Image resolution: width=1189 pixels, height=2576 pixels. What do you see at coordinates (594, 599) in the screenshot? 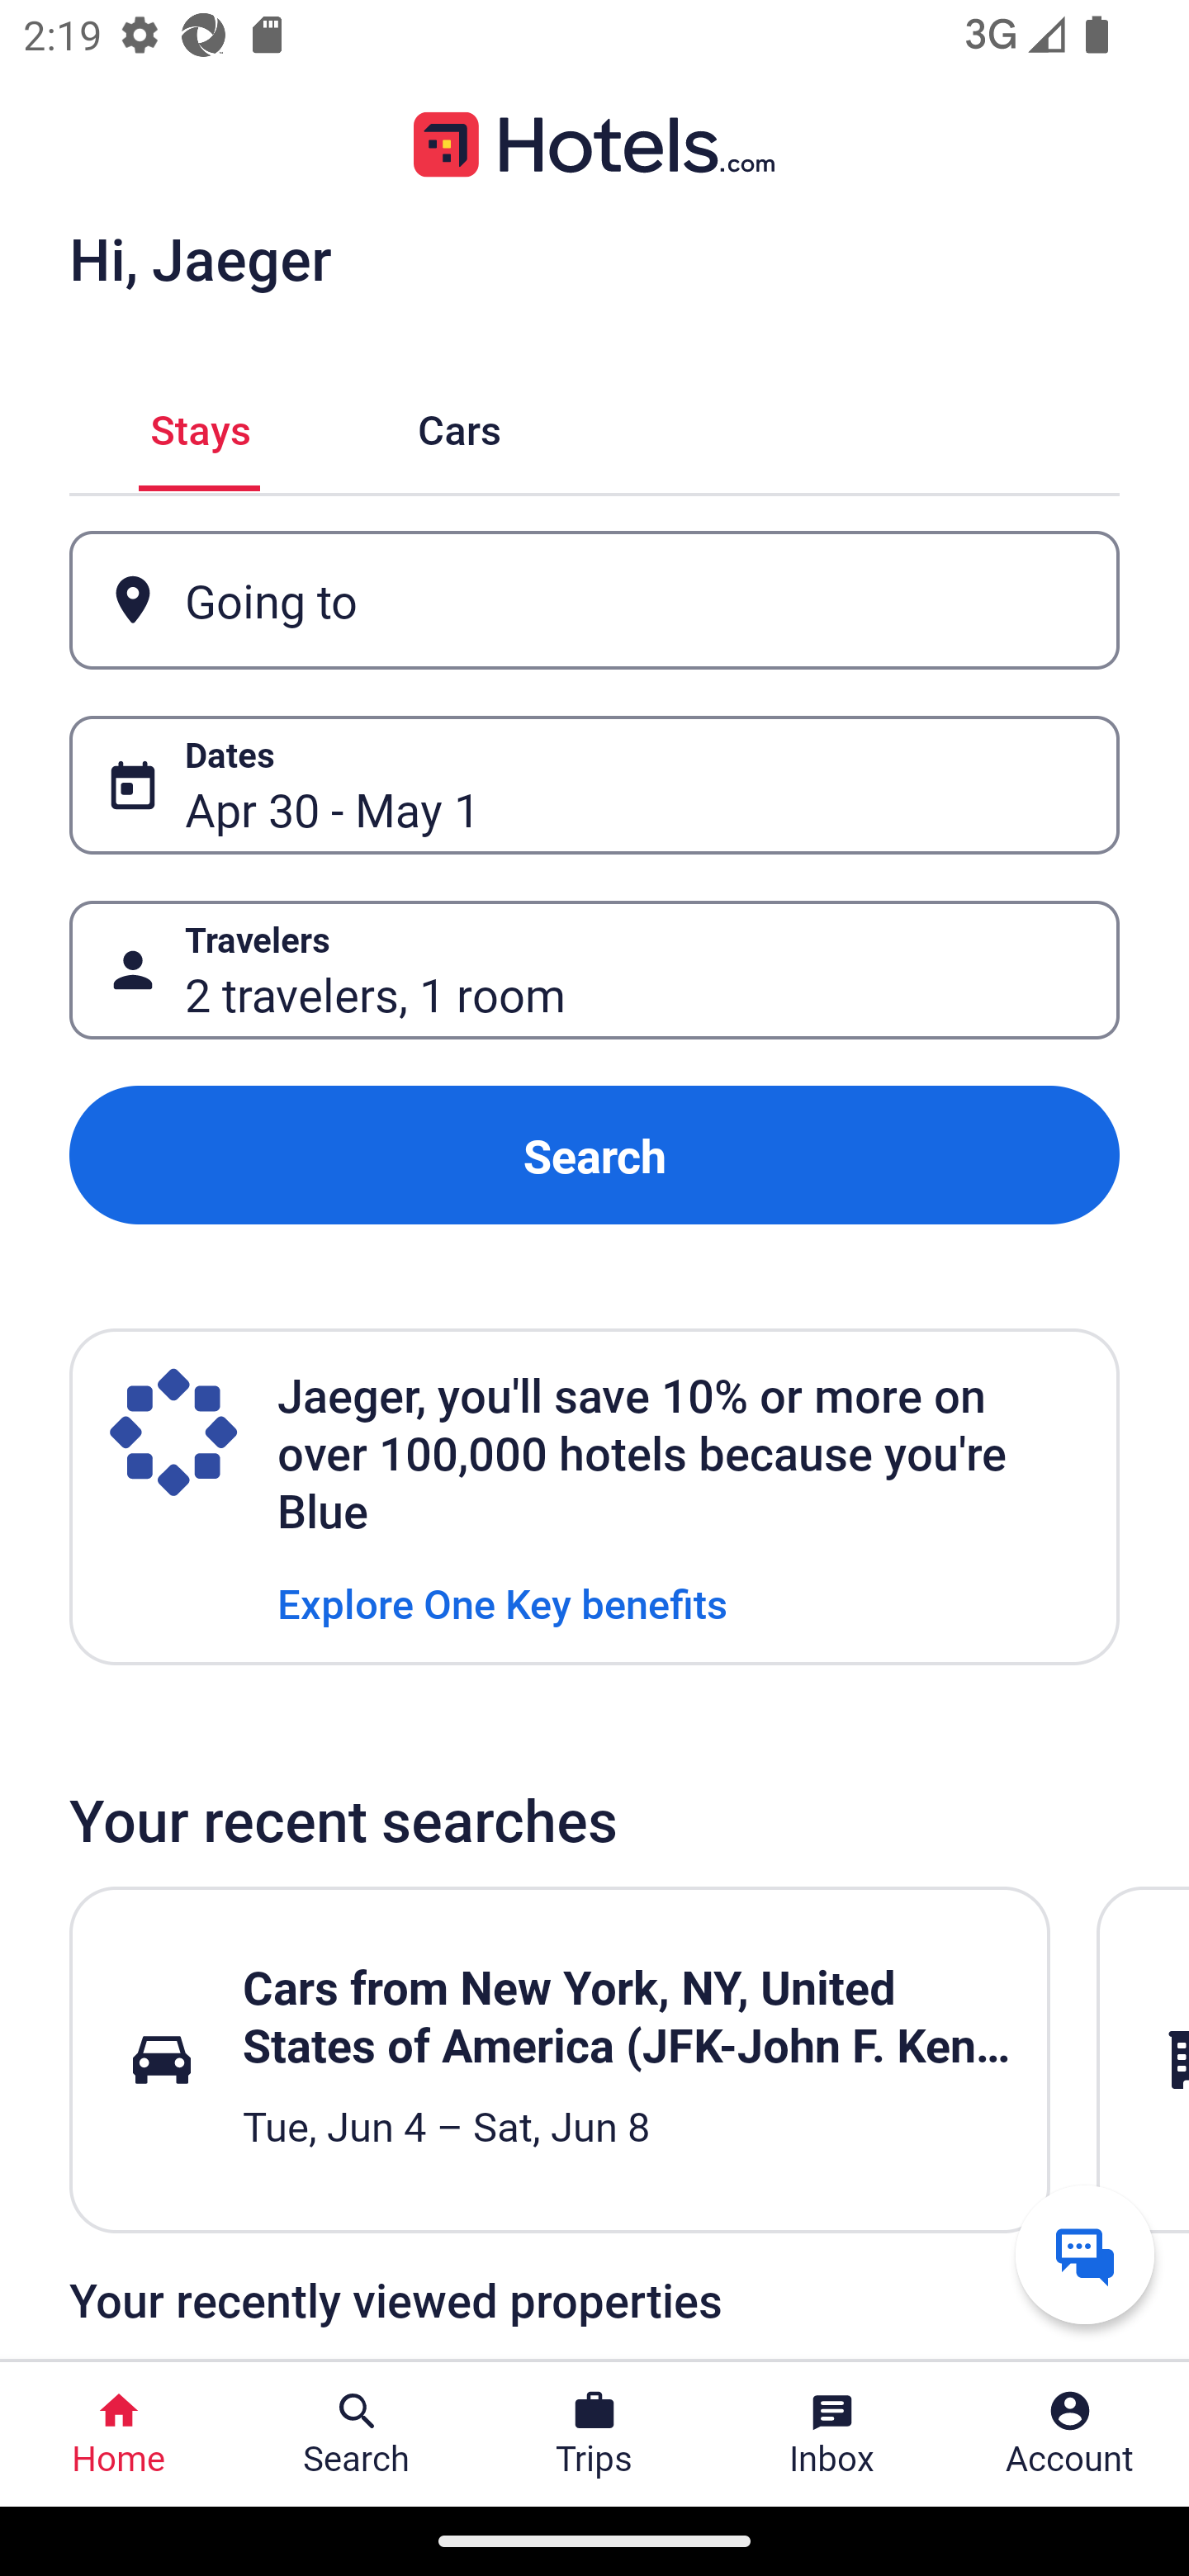
I see `Going to Button` at bounding box center [594, 599].